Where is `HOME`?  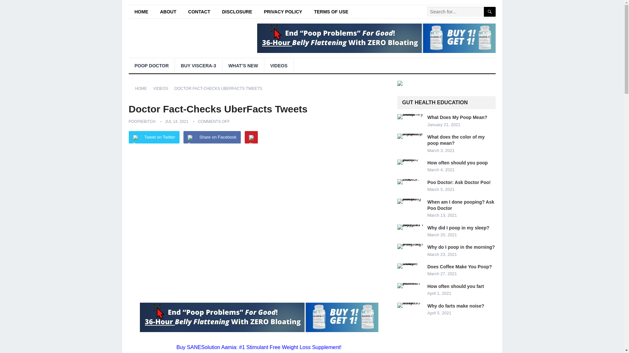 HOME is located at coordinates (143, 88).